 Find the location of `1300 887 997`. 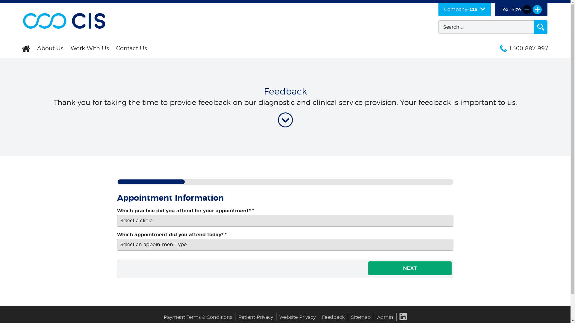

1300 887 997 is located at coordinates (524, 49).